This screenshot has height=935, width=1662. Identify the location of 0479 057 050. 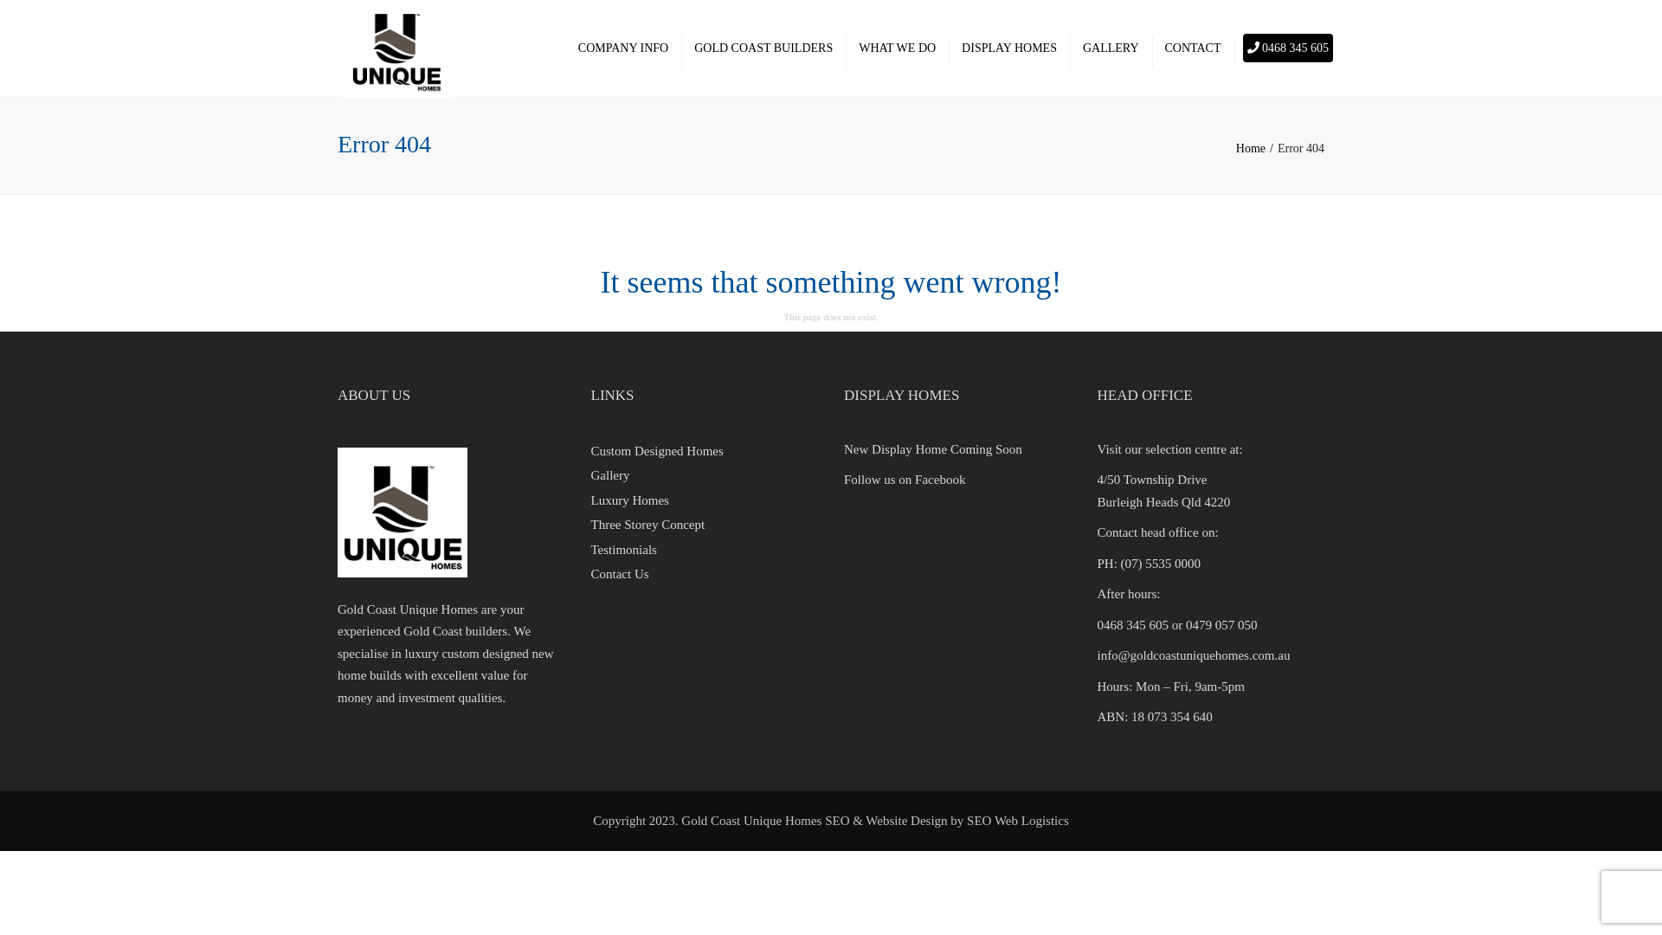
(1222, 625).